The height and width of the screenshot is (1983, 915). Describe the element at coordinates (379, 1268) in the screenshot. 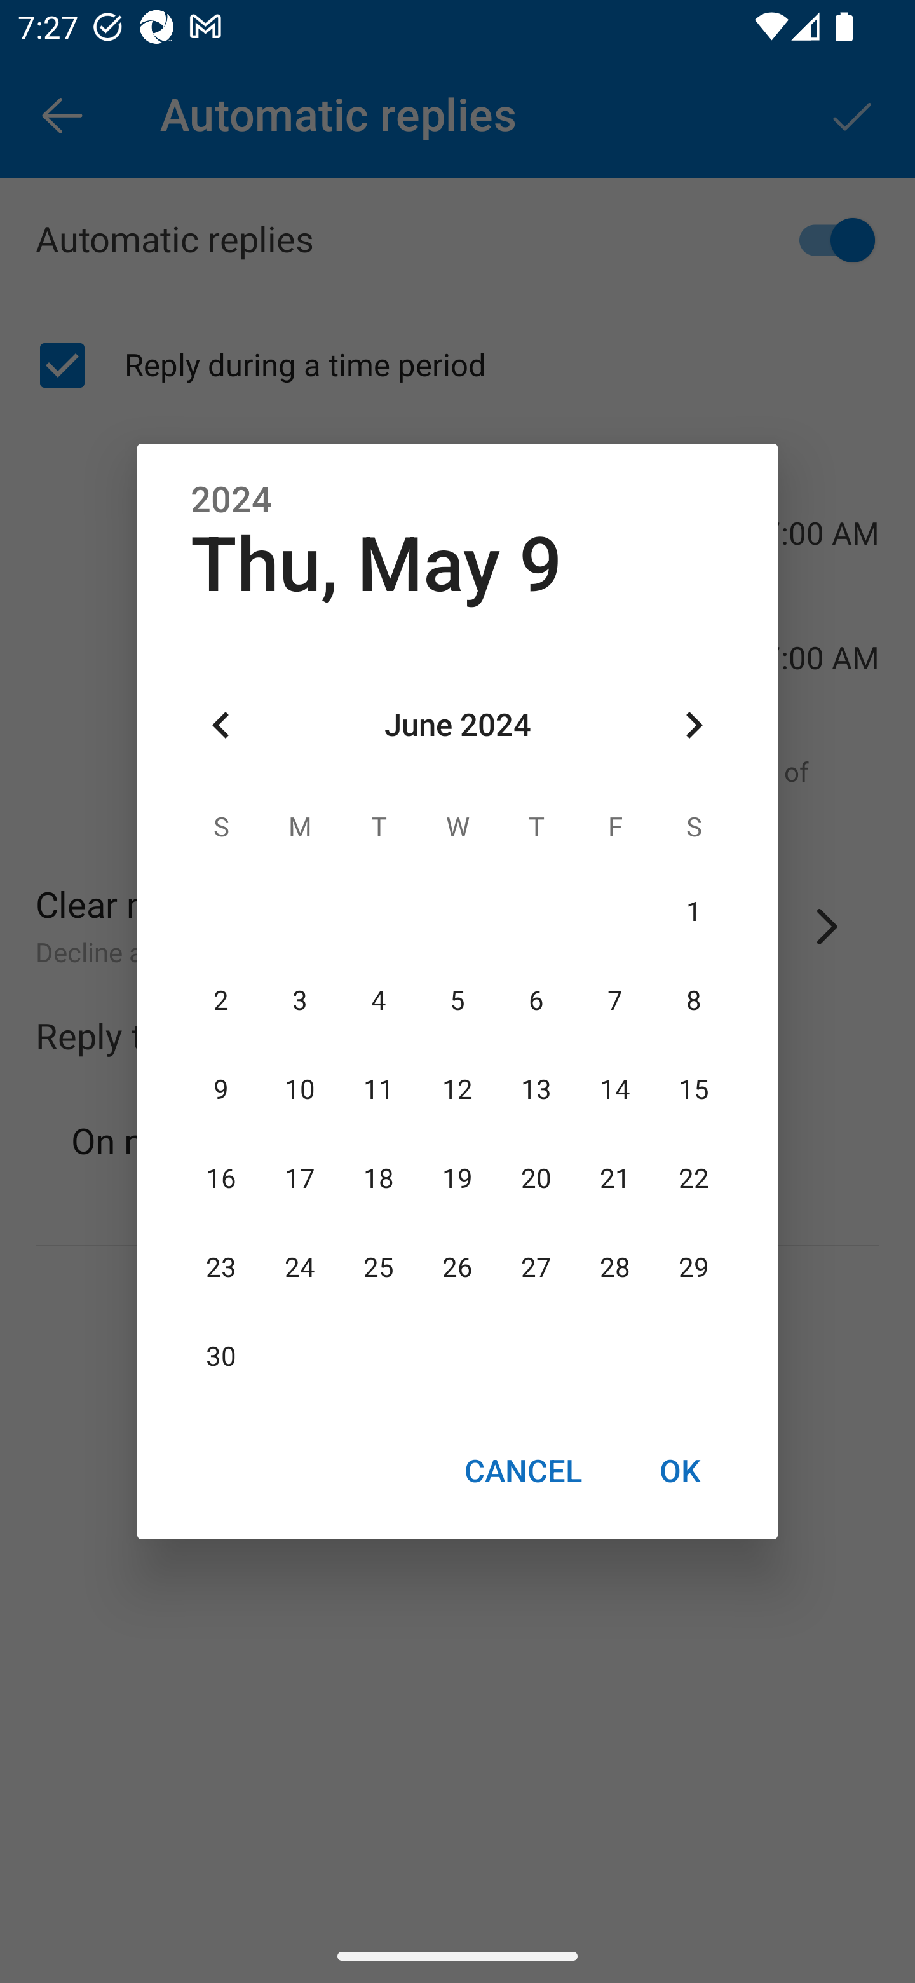

I see `25 25 June 2024` at that location.